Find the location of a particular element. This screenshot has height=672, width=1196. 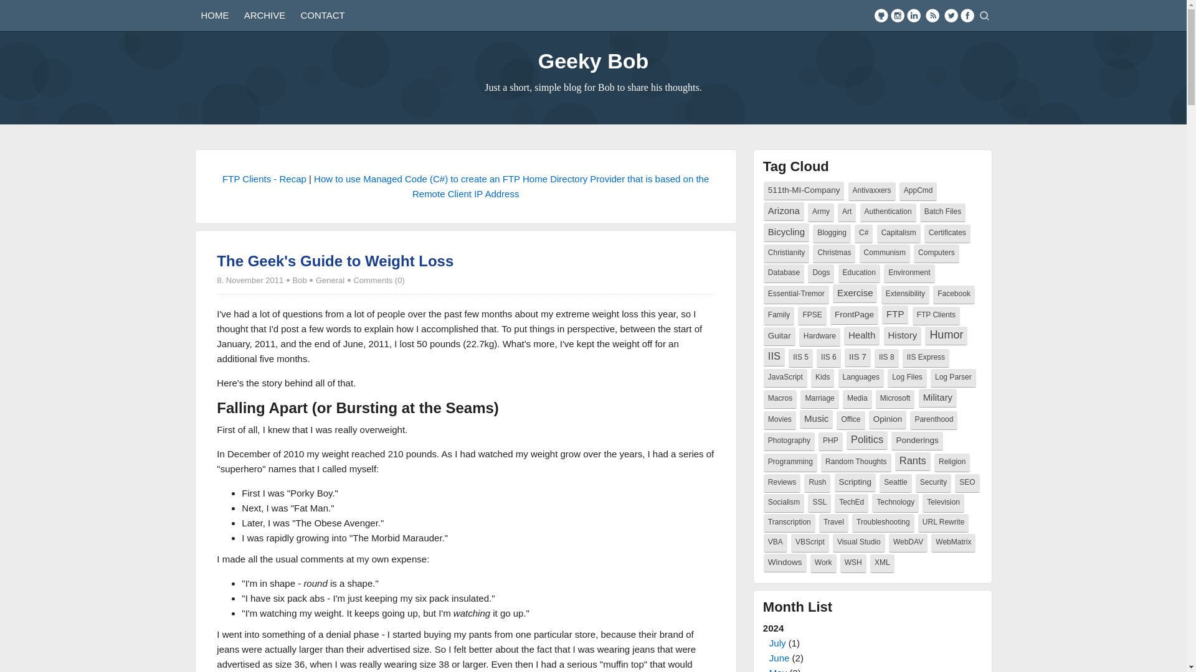

Search... is located at coordinates (985, 16).